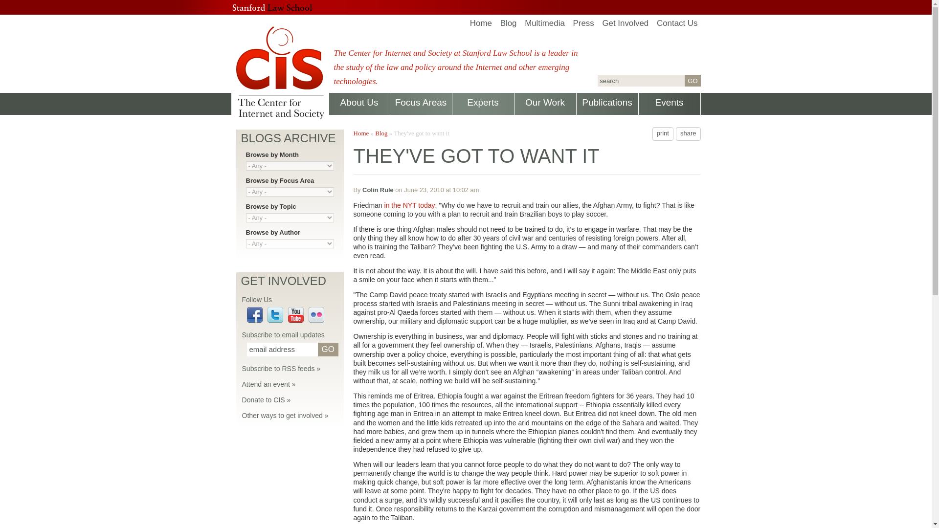 This screenshot has height=528, width=939. Describe the element at coordinates (422, 104) in the screenshot. I see `Focus Areas` at that location.